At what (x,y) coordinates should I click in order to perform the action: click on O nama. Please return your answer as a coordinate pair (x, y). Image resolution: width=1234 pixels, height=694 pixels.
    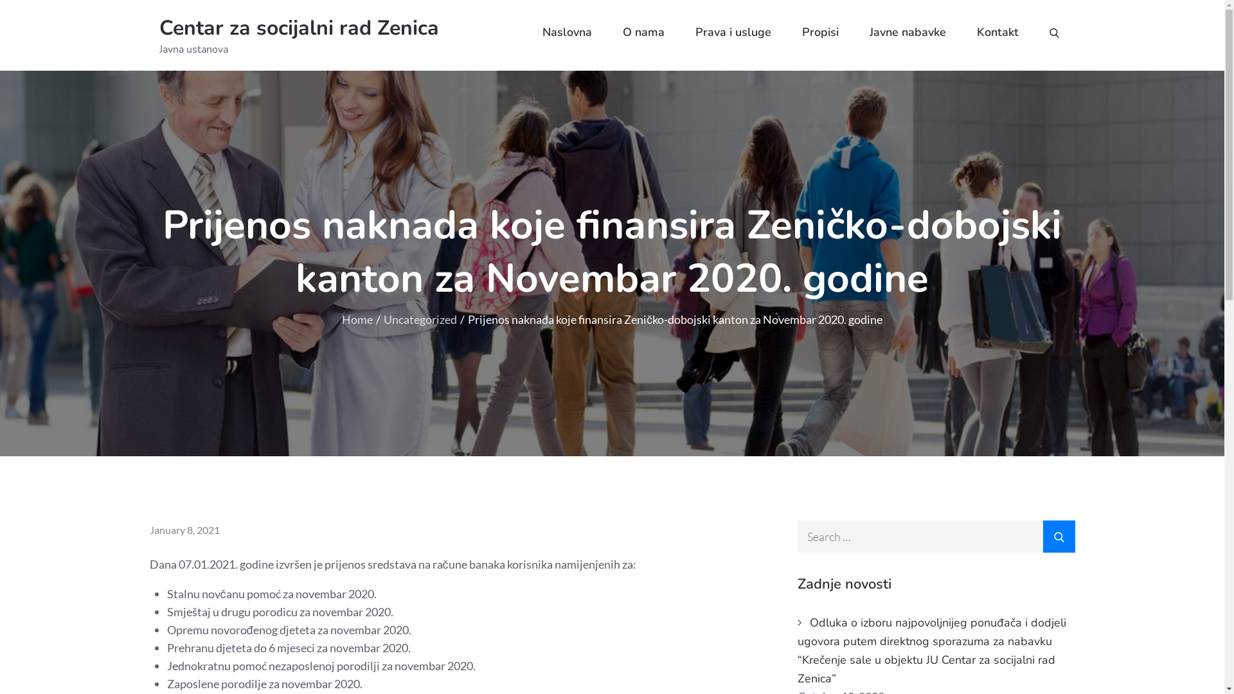
    Looking at the image, I should click on (643, 32).